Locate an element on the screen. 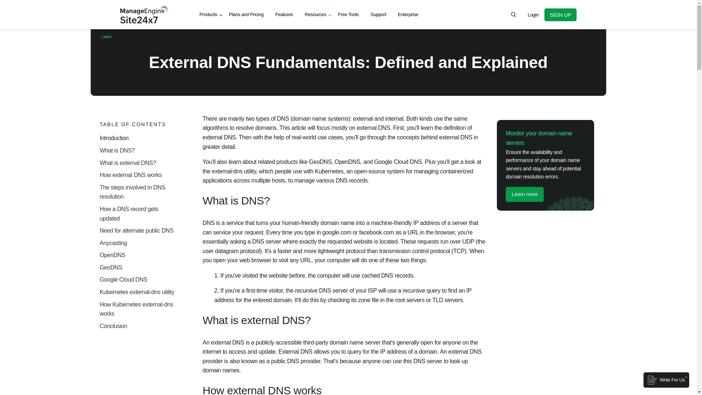 The width and height of the screenshot is (702, 395). Enterprise is located at coordinates (408, 15).